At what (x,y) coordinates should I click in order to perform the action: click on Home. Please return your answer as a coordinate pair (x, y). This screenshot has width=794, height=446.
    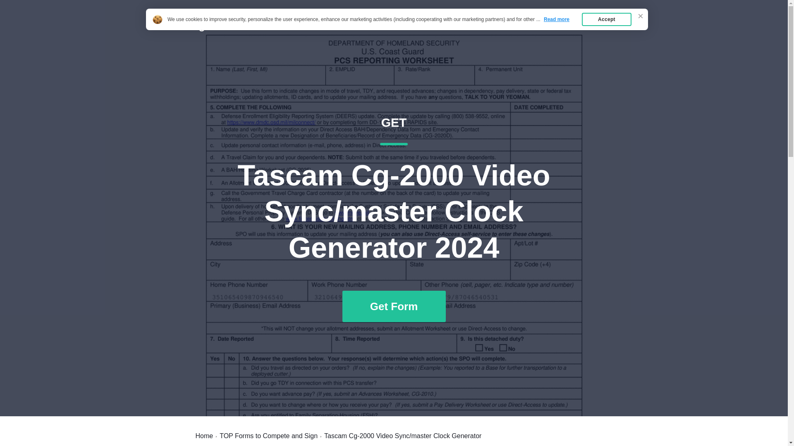
    Looking at the image, I should click on (204, 436).